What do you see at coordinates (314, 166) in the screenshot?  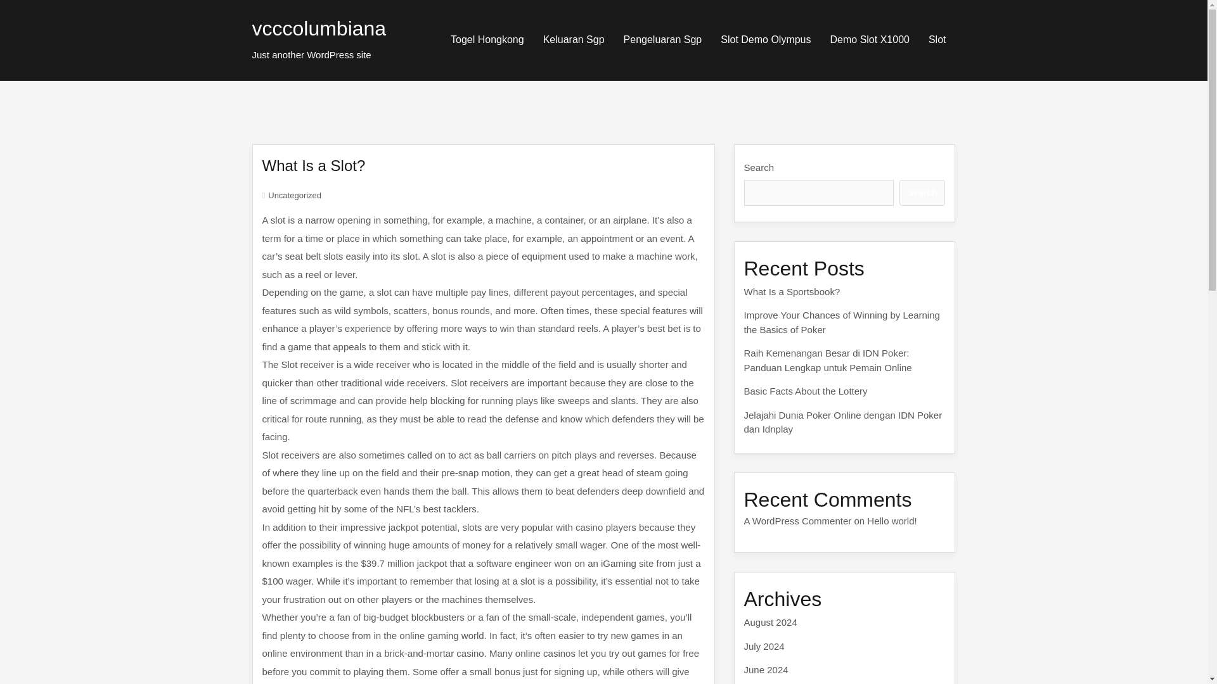 I see `What Is a Slot?` at bounding box center [314, 166].